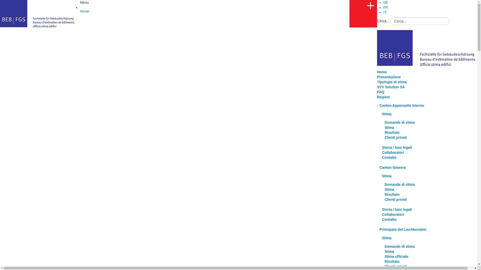  What do you see at coordinates (393, 214) in the screenshot?
I see `Collaboratori` at bounding box center [393, 214].